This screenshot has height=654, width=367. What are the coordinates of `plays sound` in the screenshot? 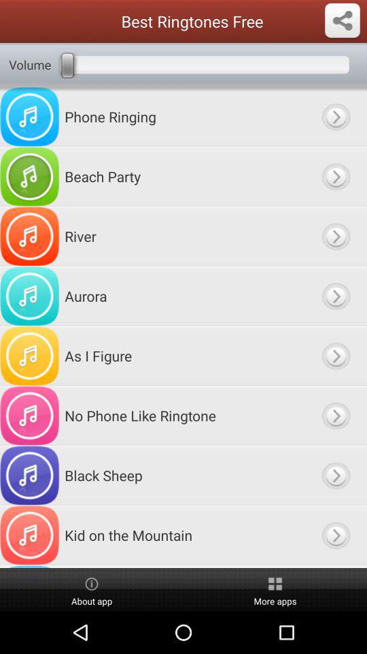 It's located at (336, 116).